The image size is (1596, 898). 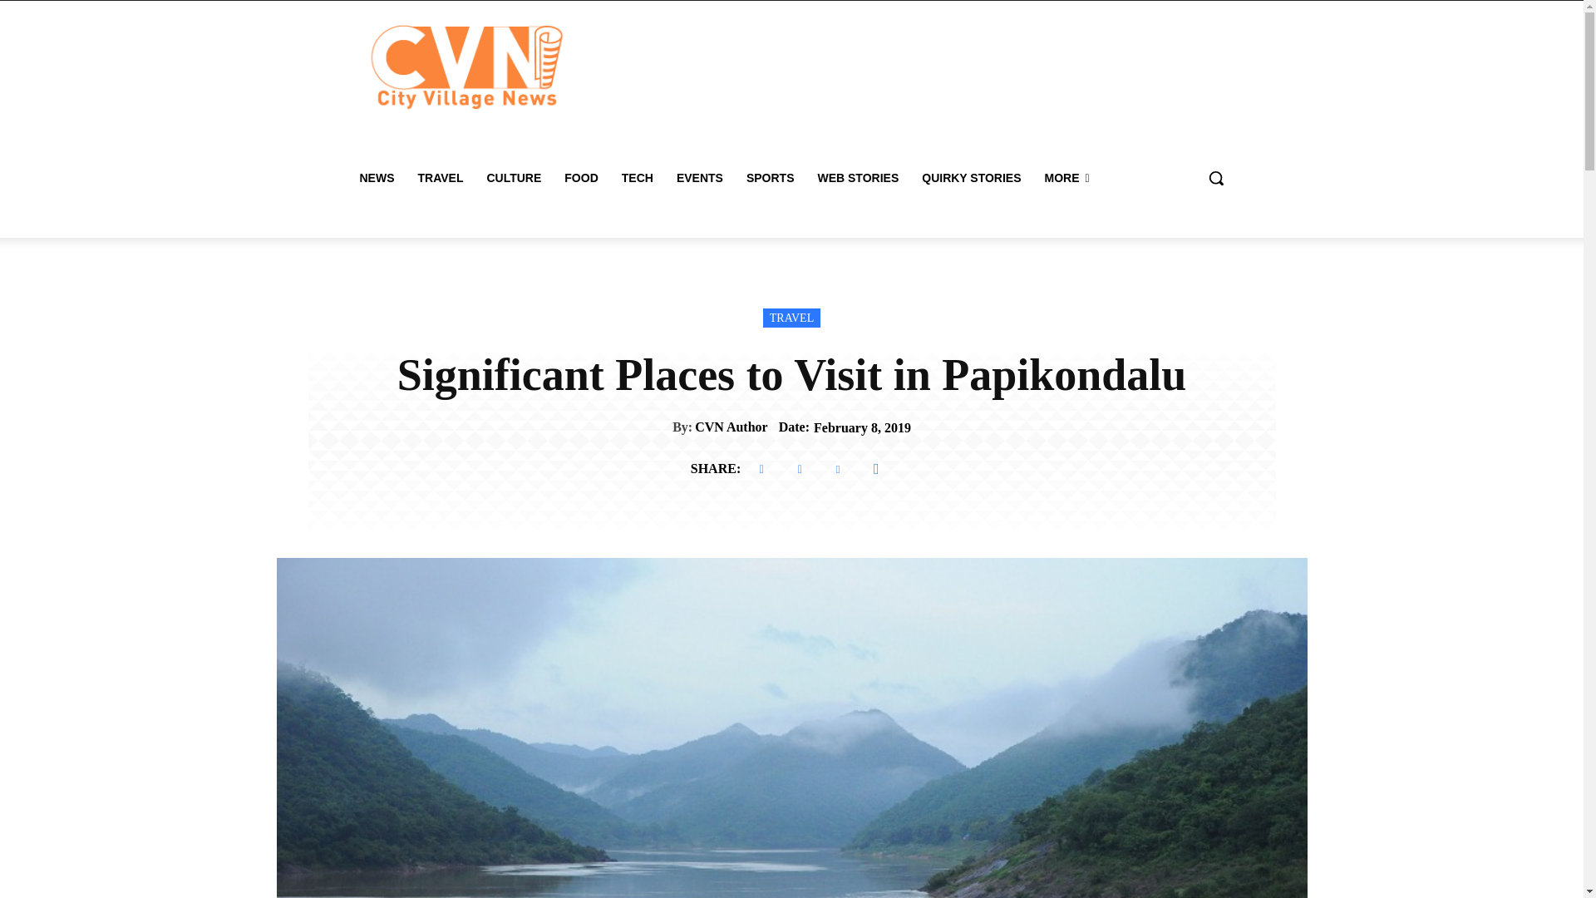 What do you see at coordinates (770, 178) in the screenshot?
I see `SPORTS` at bounding box center [770, 178].